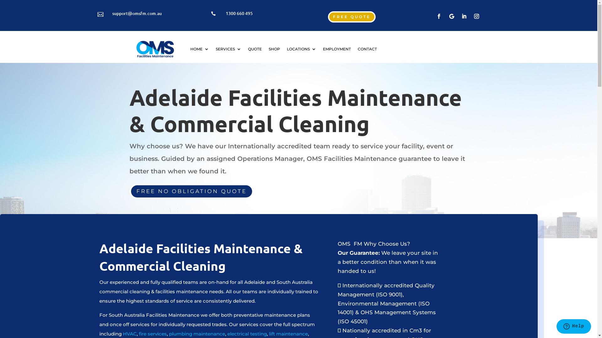  Describe the element at coordinates (464, 16) in the screenshot. I see `Follow on LinkedIn` at that location.